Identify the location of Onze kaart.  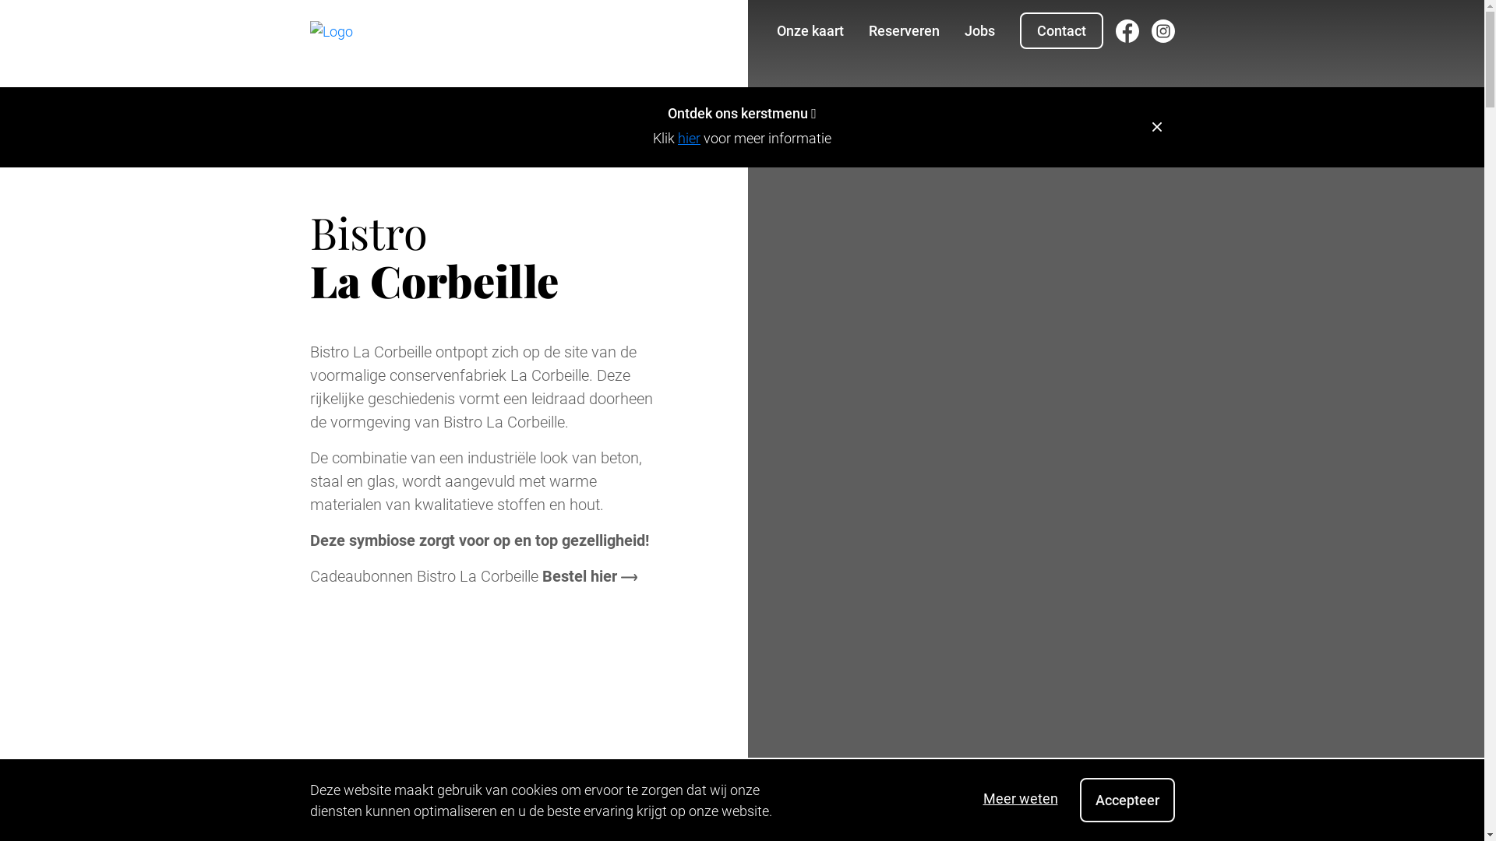
(810, 31).